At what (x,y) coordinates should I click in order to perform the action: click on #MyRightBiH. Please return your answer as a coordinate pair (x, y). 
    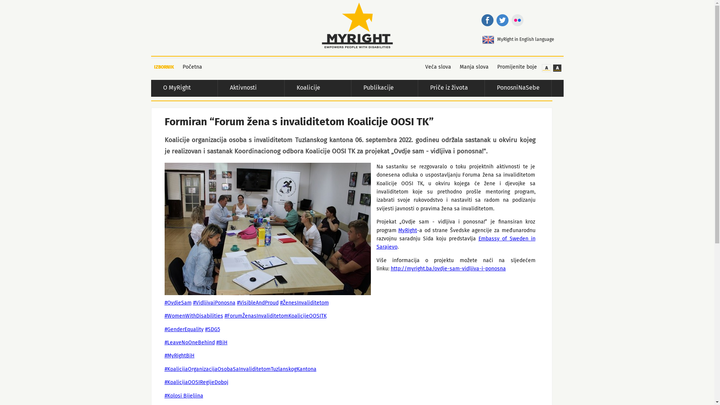
    Looking at the image, I should click on (179, 356).